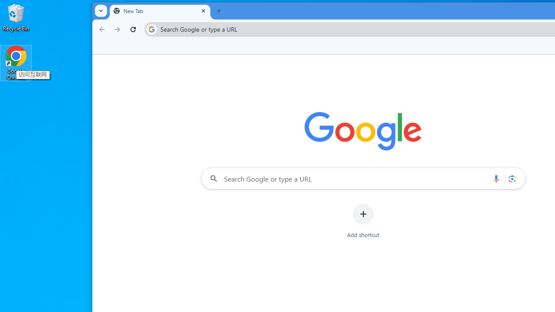 Image resolution: width=555 pixels, height=312 pixels. Describe the element at coordinates (16, 17) in the screenshot. I see `Recycle Bin` at that location.